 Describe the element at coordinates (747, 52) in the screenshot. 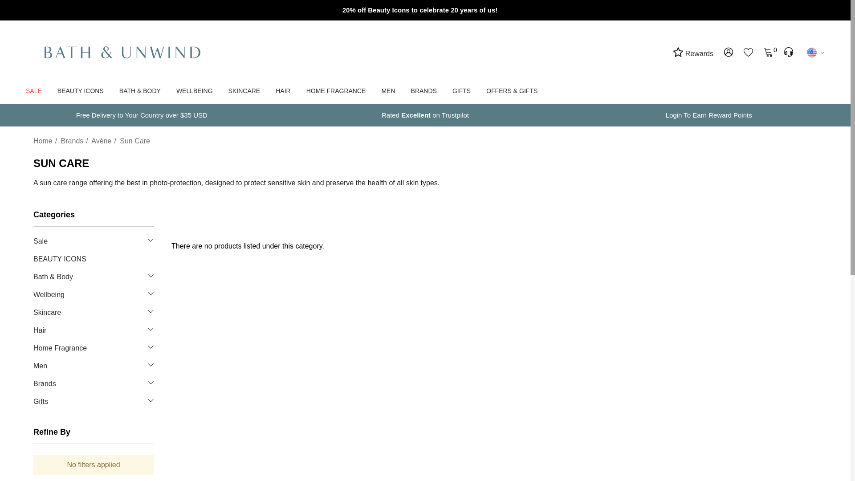

I see `SALE` at that location.